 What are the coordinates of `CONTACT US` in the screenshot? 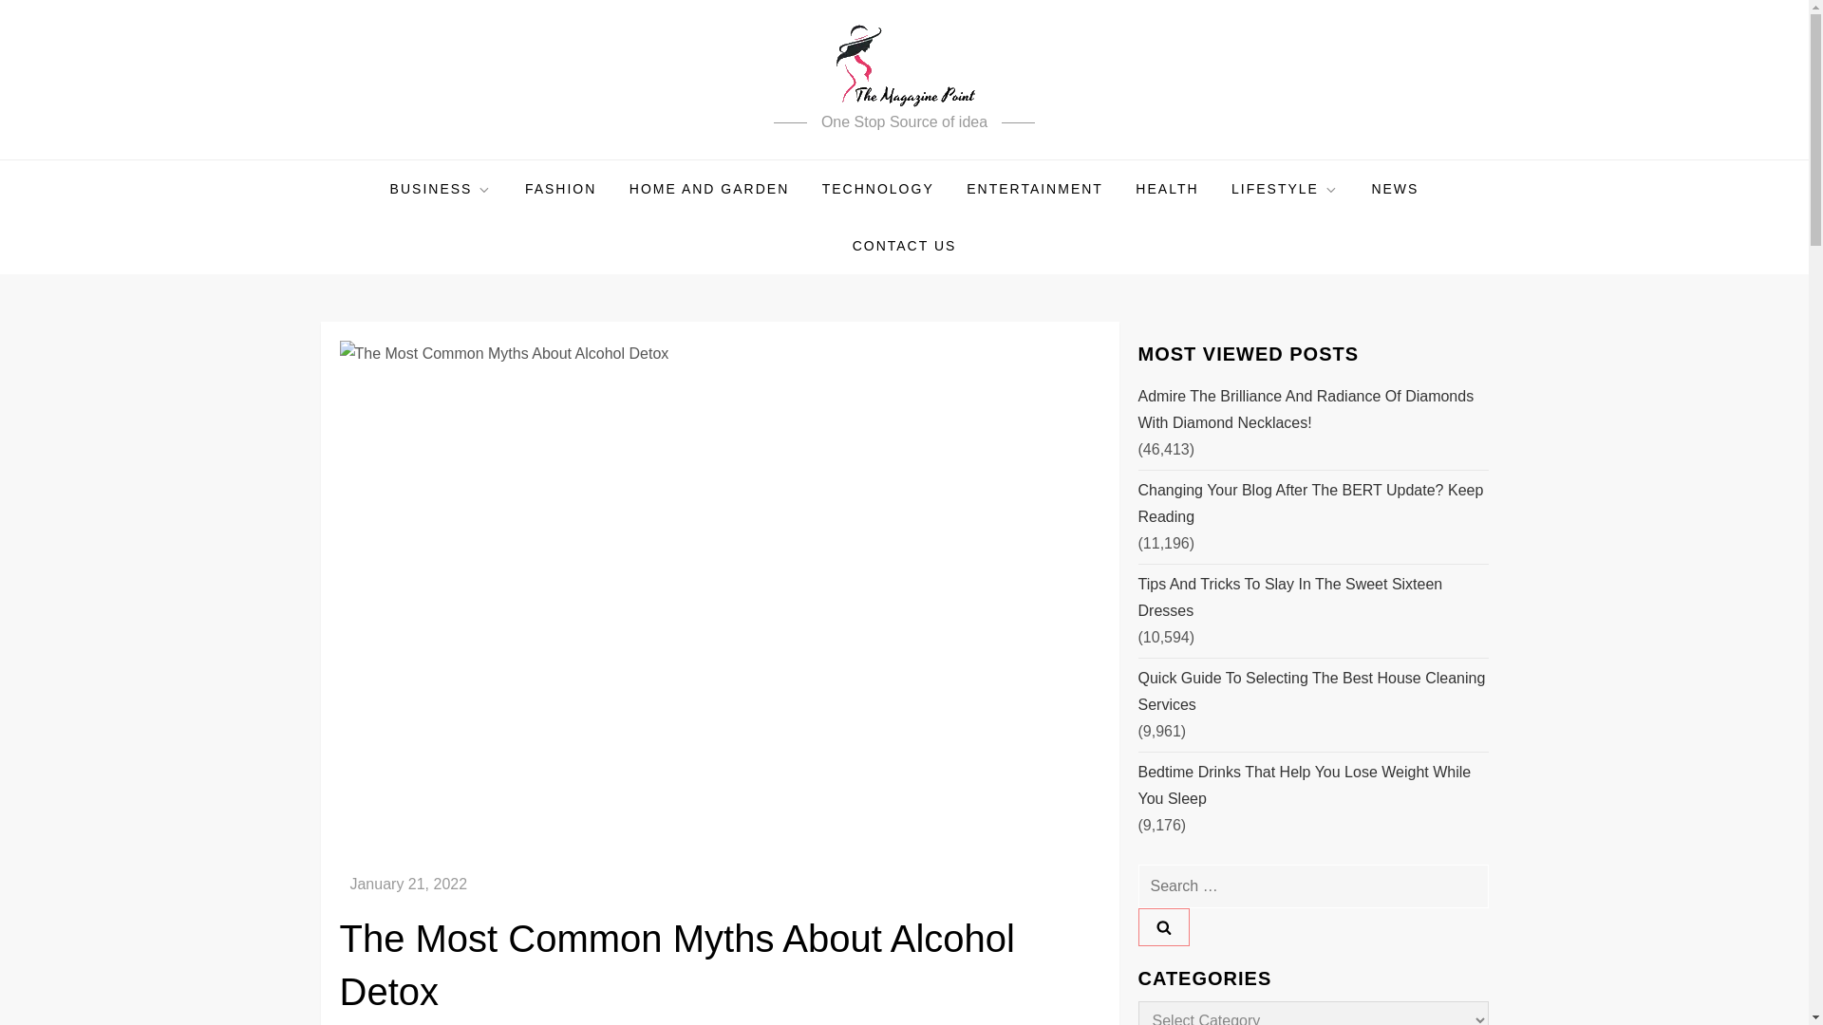 It's located at (905, 245).